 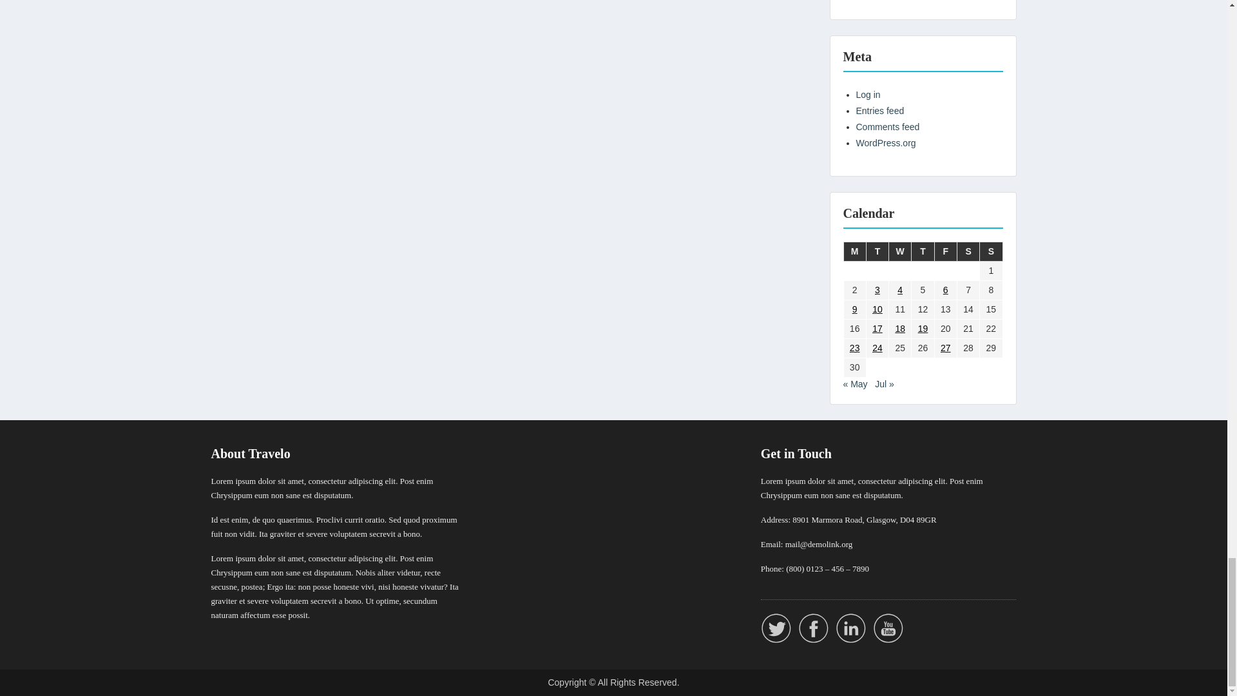 I want to click on Wednesday, so click(x=901, y=251).